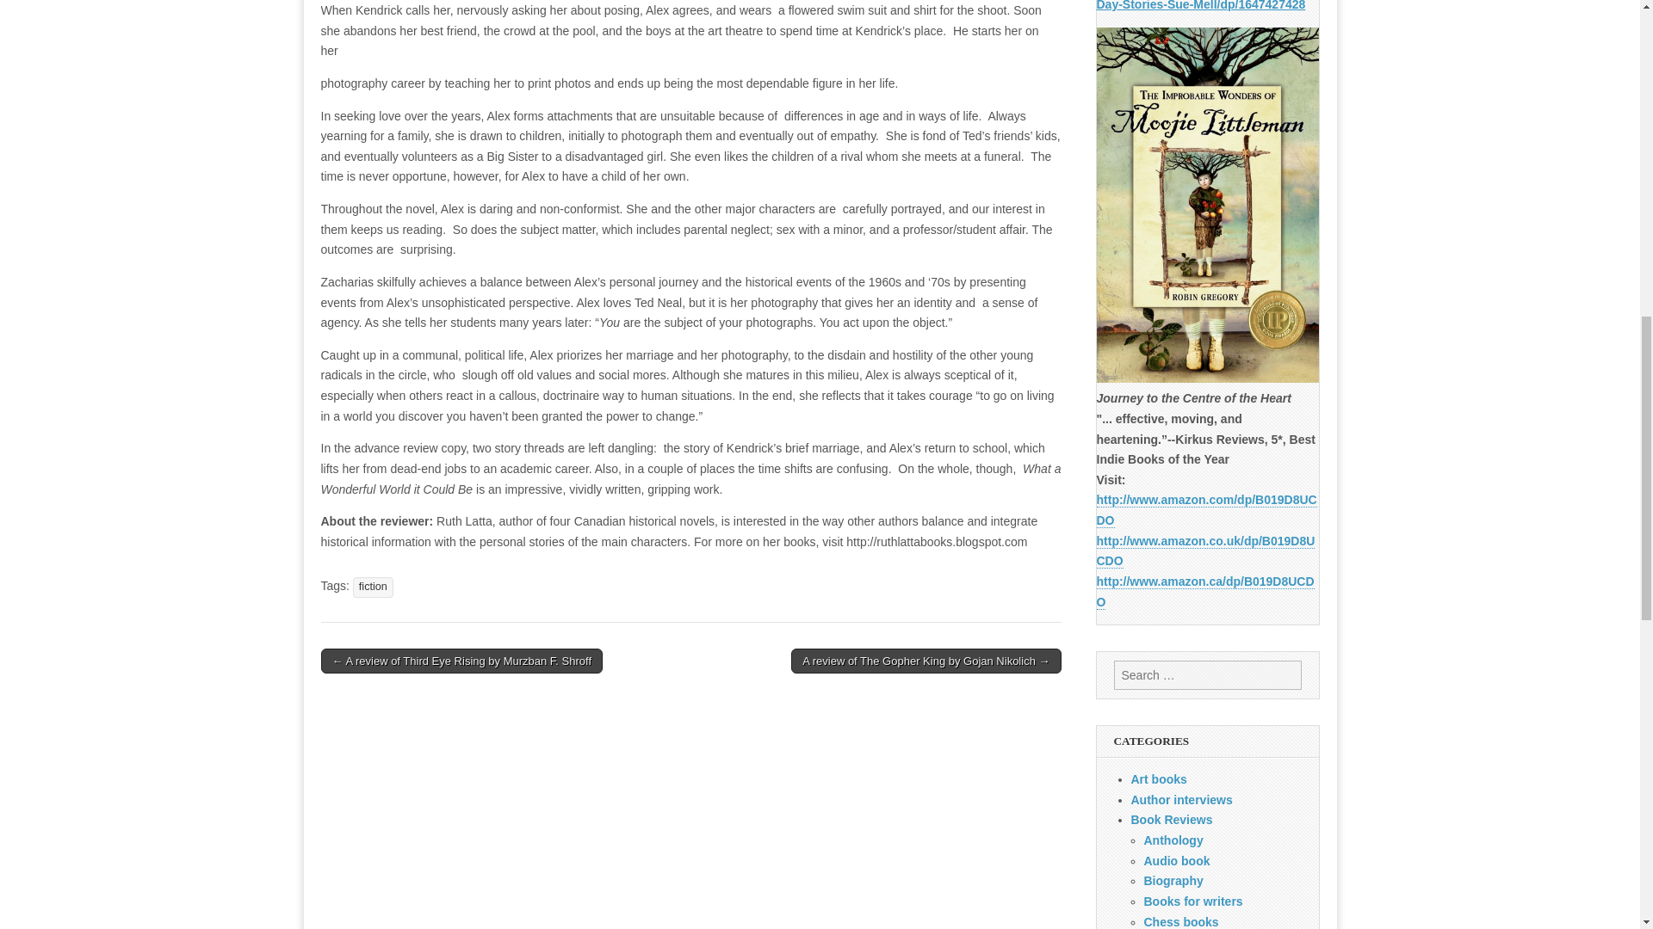  Describe the element at coordinates (1181, 922) in the screenshot. I see `Chess books` at that location.